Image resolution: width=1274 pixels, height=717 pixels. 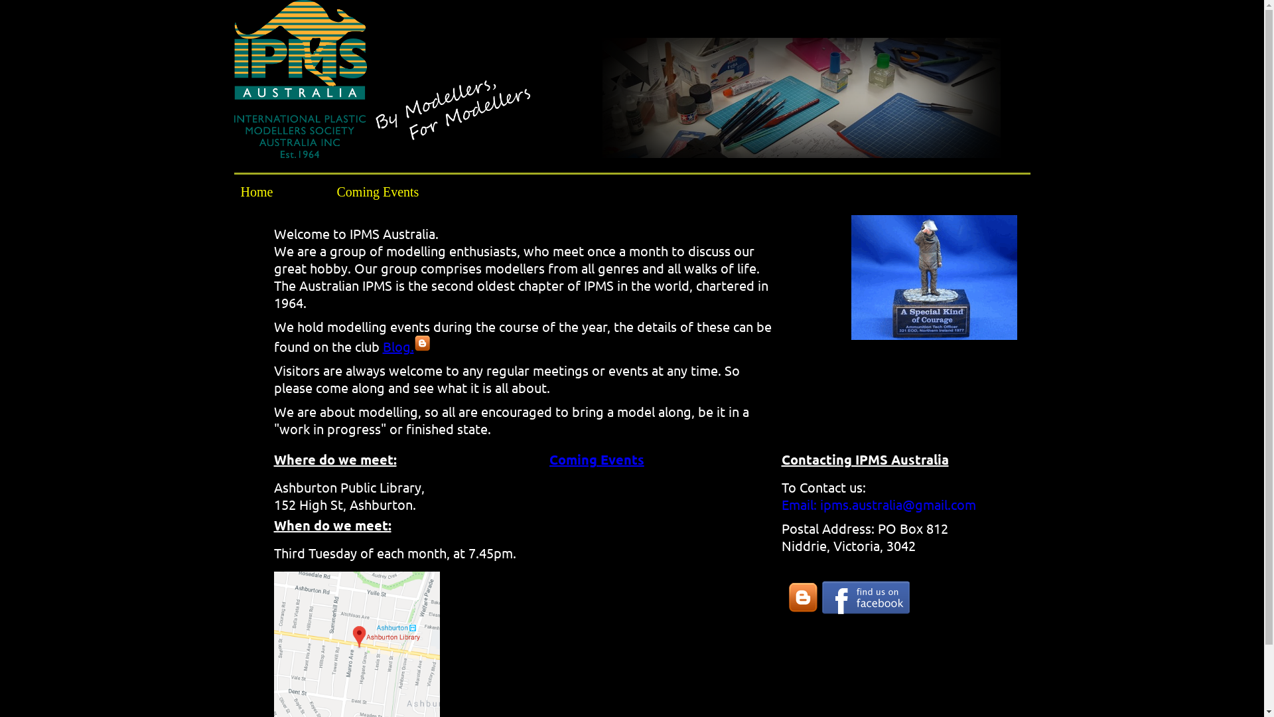 I want to click on find us on Facebook, so click(x=865, y=608).